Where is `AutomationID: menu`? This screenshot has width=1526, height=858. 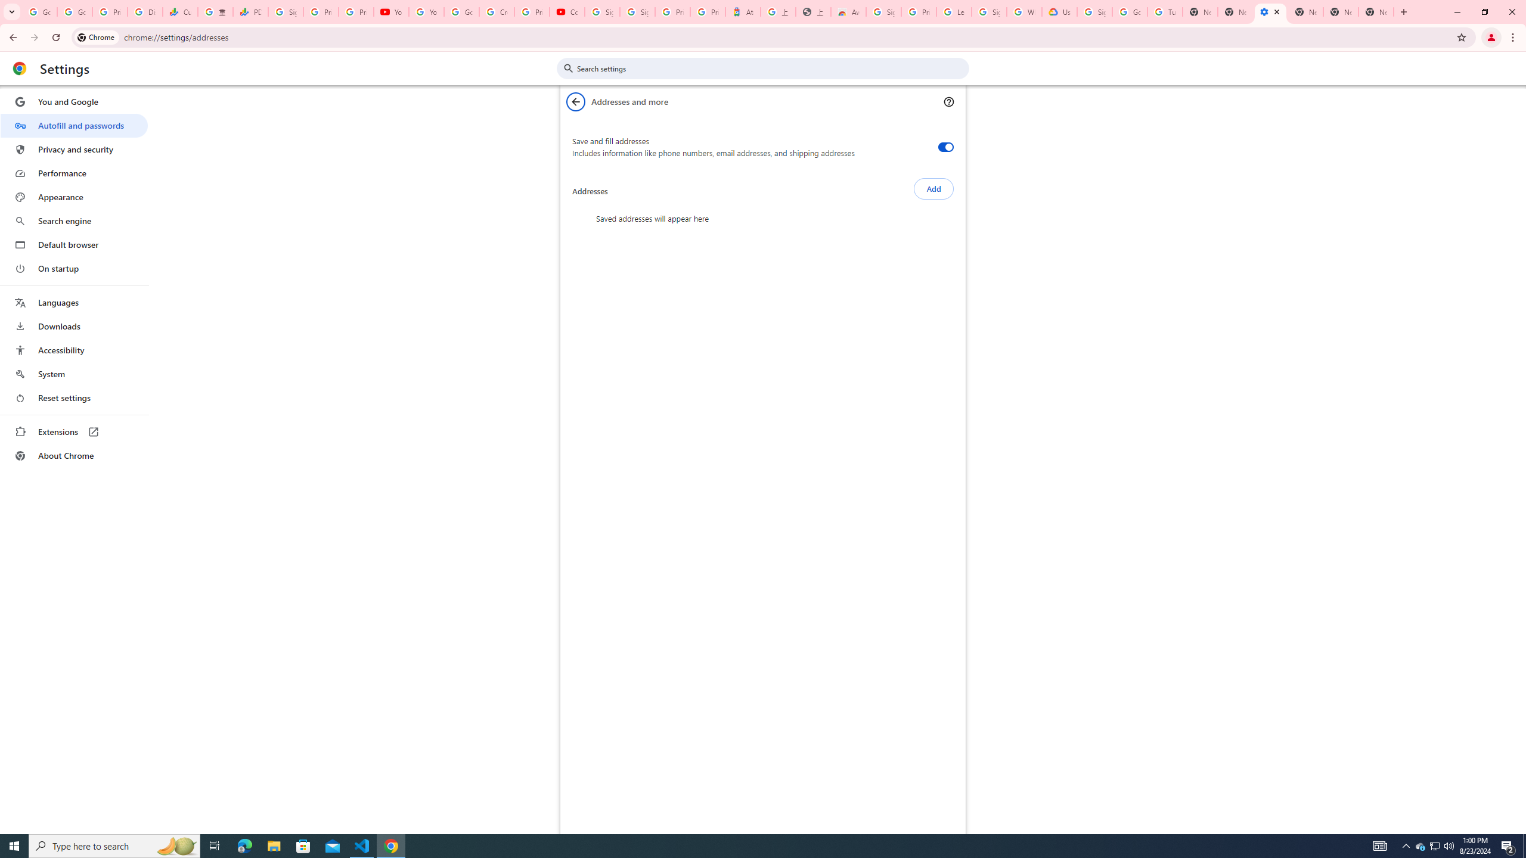
AutomationID: menu is located at coordinates (75, 279).